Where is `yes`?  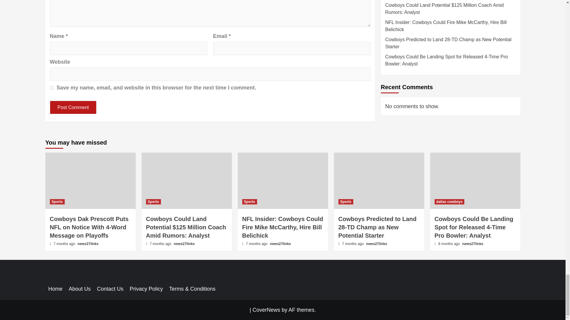 yes is located at coordinates (52, 88).